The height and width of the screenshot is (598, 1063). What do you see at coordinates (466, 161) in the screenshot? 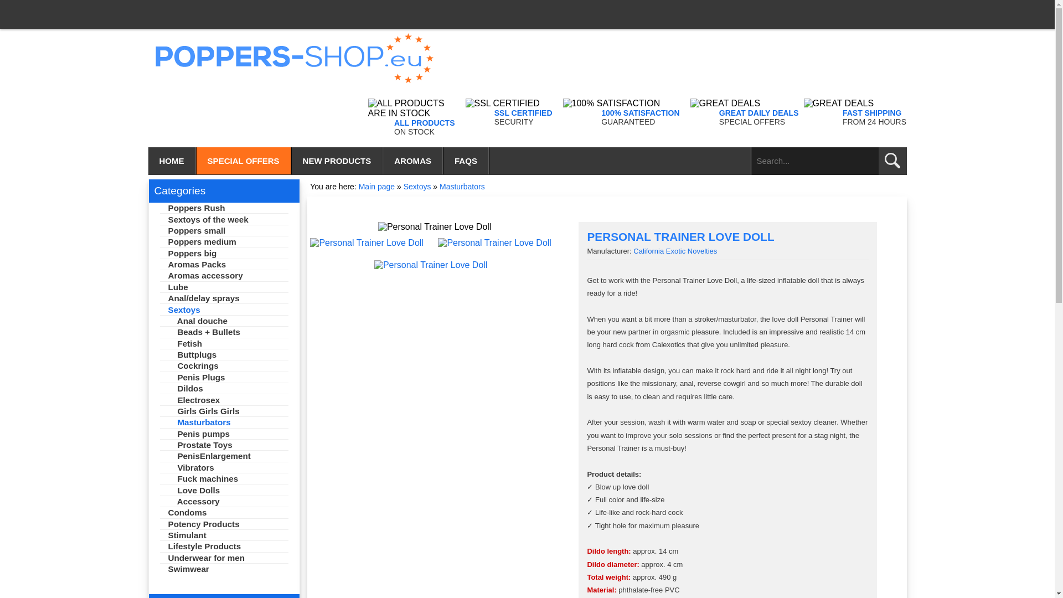
I see `FAQs` at bounding box center [466, 161].